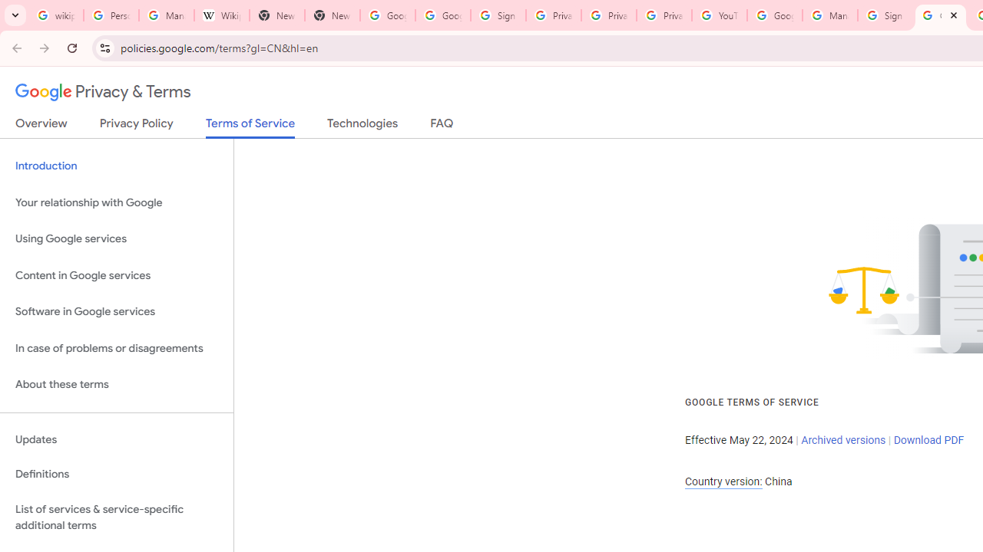 The image size is (983, 552). Describe the element at coordinates (719, 15) in the screenshot. I see `YouTube` at that location.